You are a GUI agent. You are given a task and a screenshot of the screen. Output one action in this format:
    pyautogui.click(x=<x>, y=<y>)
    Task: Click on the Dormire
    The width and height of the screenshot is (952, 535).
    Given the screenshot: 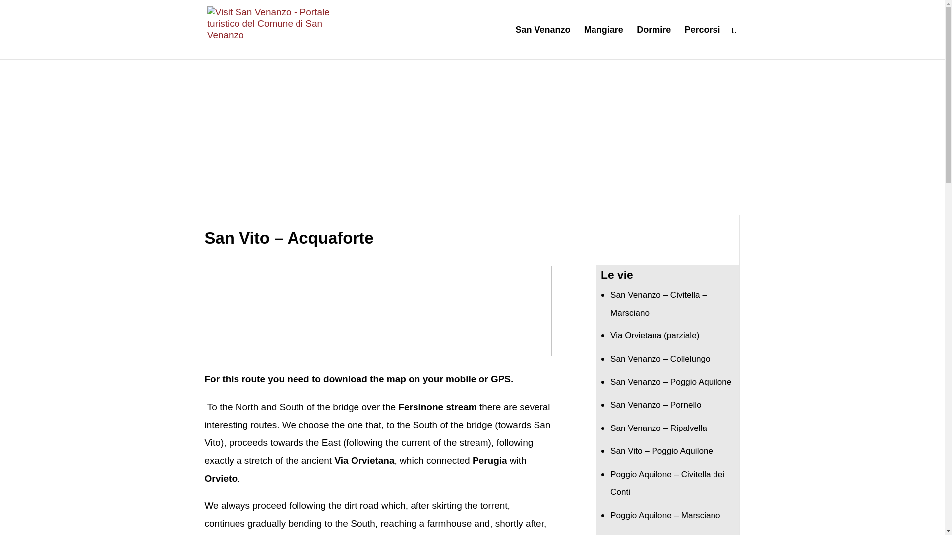 What is the action you would take?
    pyautogui.click(x=654, y=43)
    